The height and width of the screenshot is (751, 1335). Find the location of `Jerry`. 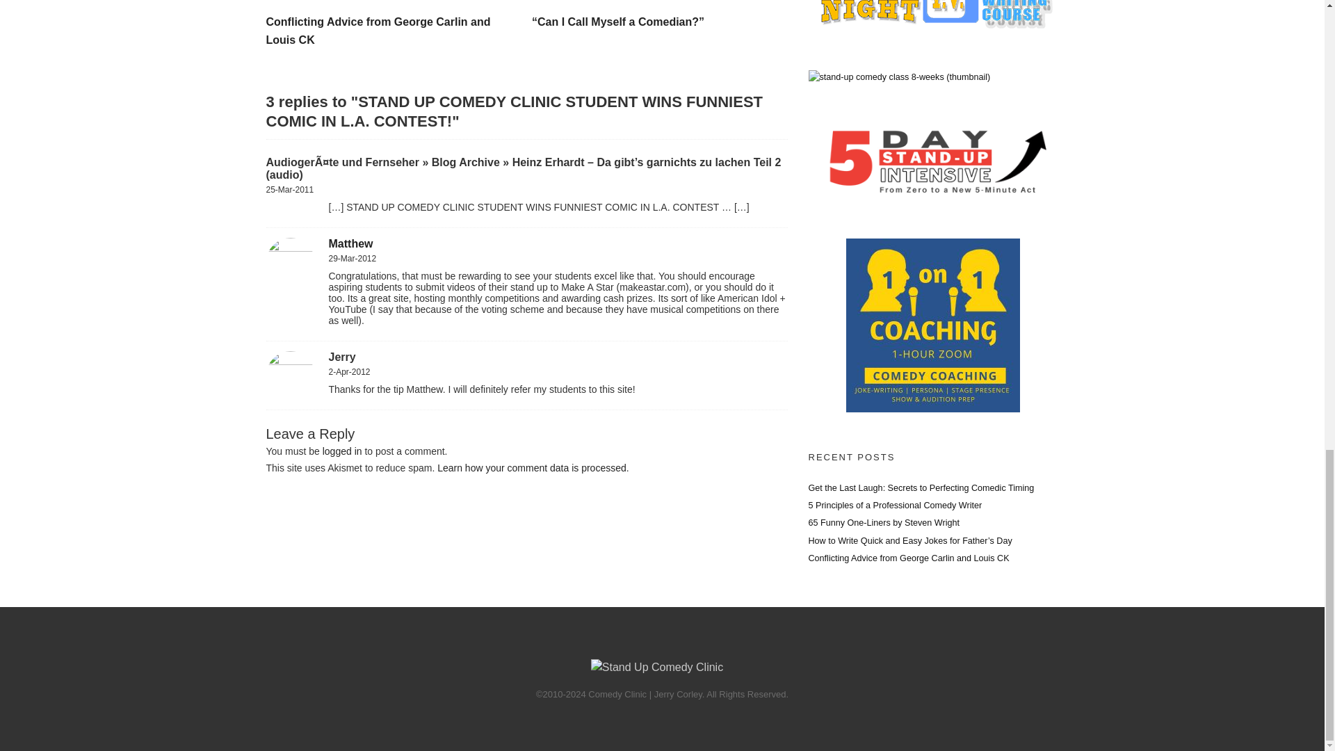

Jerry is located at coordinates (341, 357).